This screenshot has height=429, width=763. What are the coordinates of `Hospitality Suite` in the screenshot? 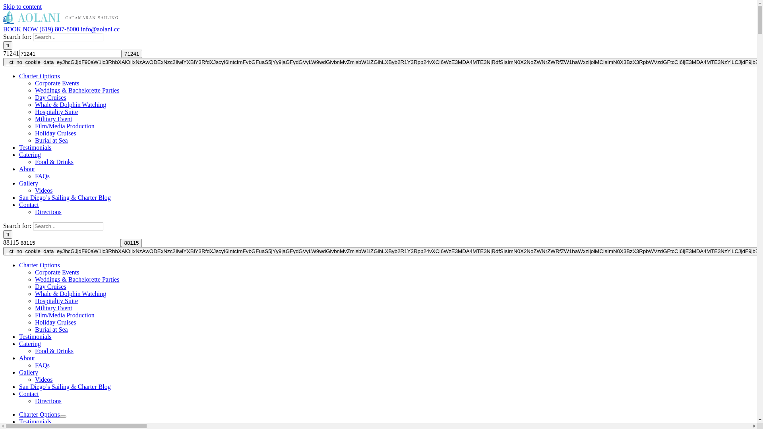 It's located at (56, 112).